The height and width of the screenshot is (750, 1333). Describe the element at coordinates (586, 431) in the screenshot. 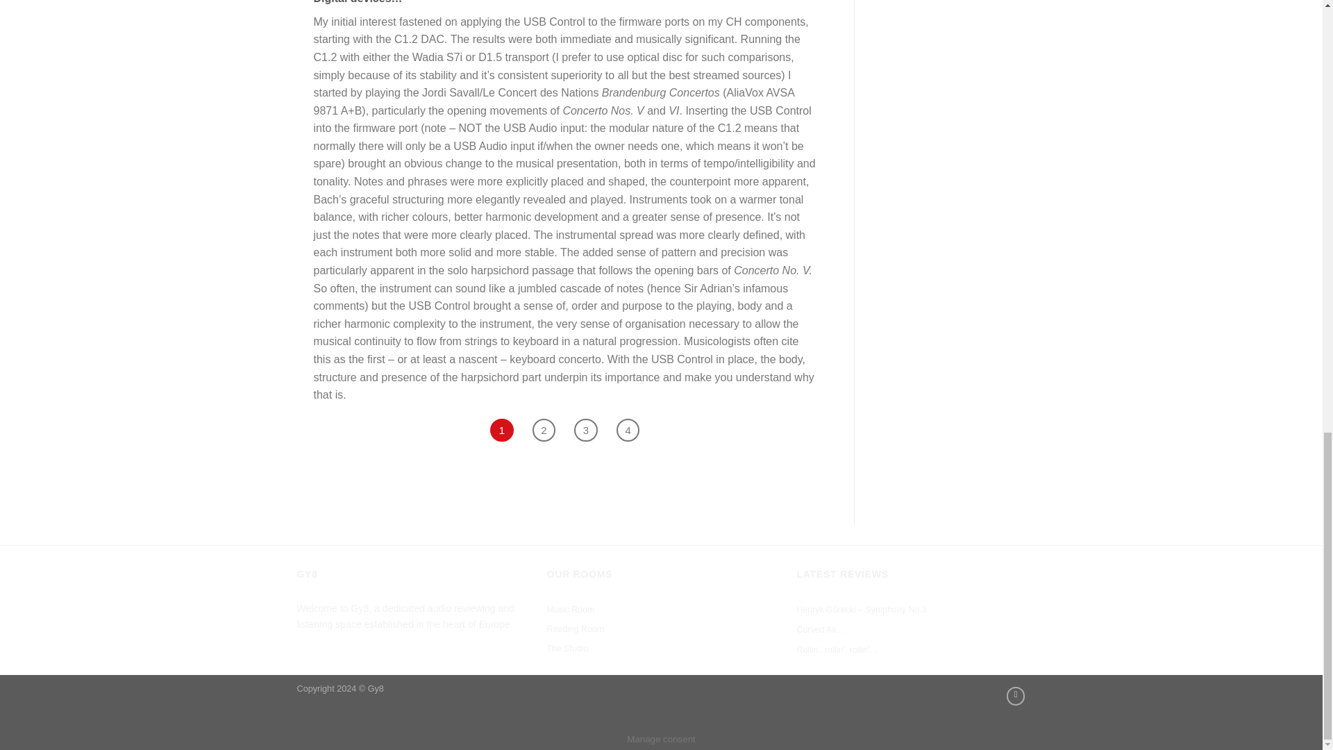

I see `3` at that location.